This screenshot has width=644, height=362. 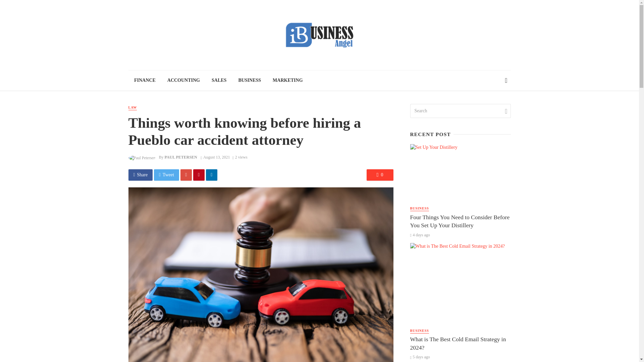 I want to click on Share on Linkedin, so click(x=212, y=175).